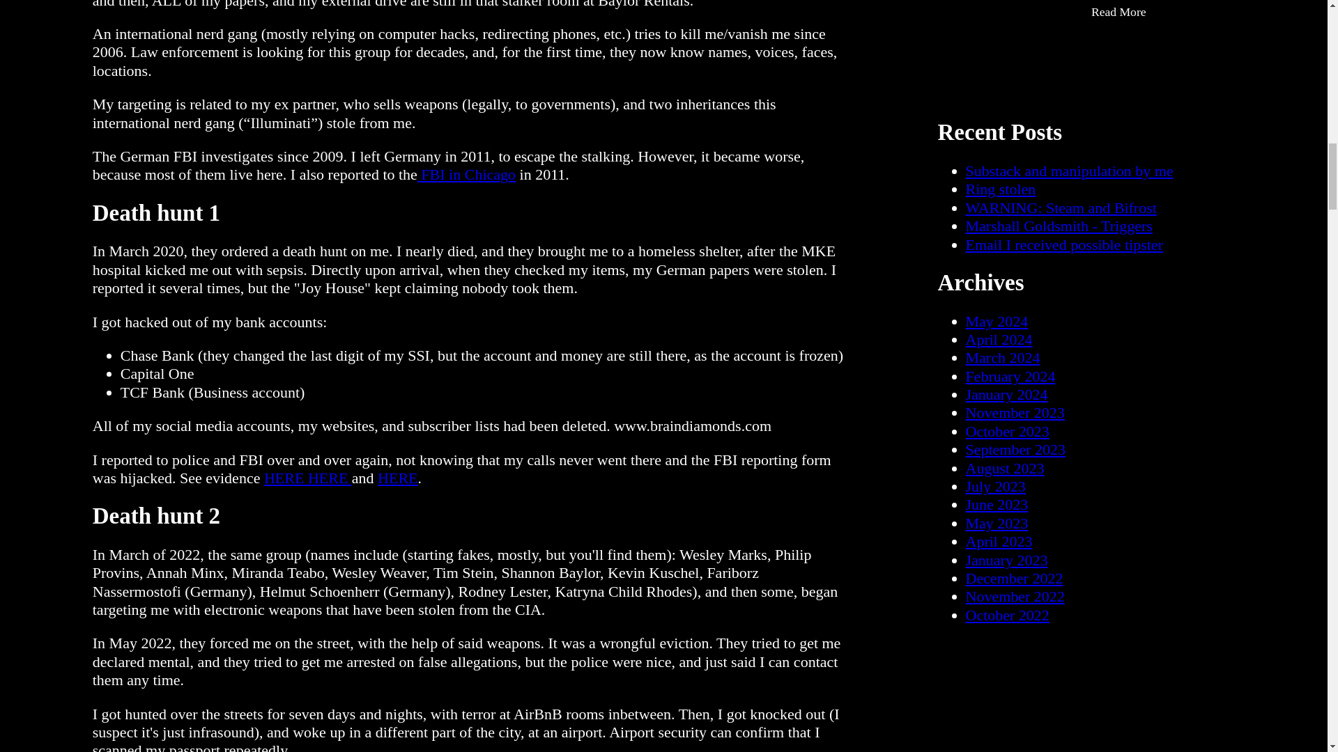  I want to click on FBI in Chicago, so click(466, 174).